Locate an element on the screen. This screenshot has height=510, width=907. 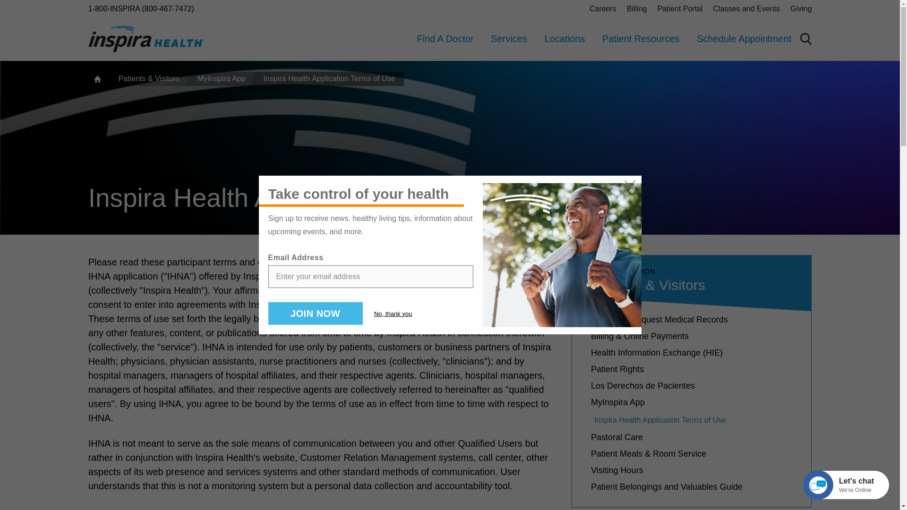
Call Inspira is located at coordinates (141, 8).